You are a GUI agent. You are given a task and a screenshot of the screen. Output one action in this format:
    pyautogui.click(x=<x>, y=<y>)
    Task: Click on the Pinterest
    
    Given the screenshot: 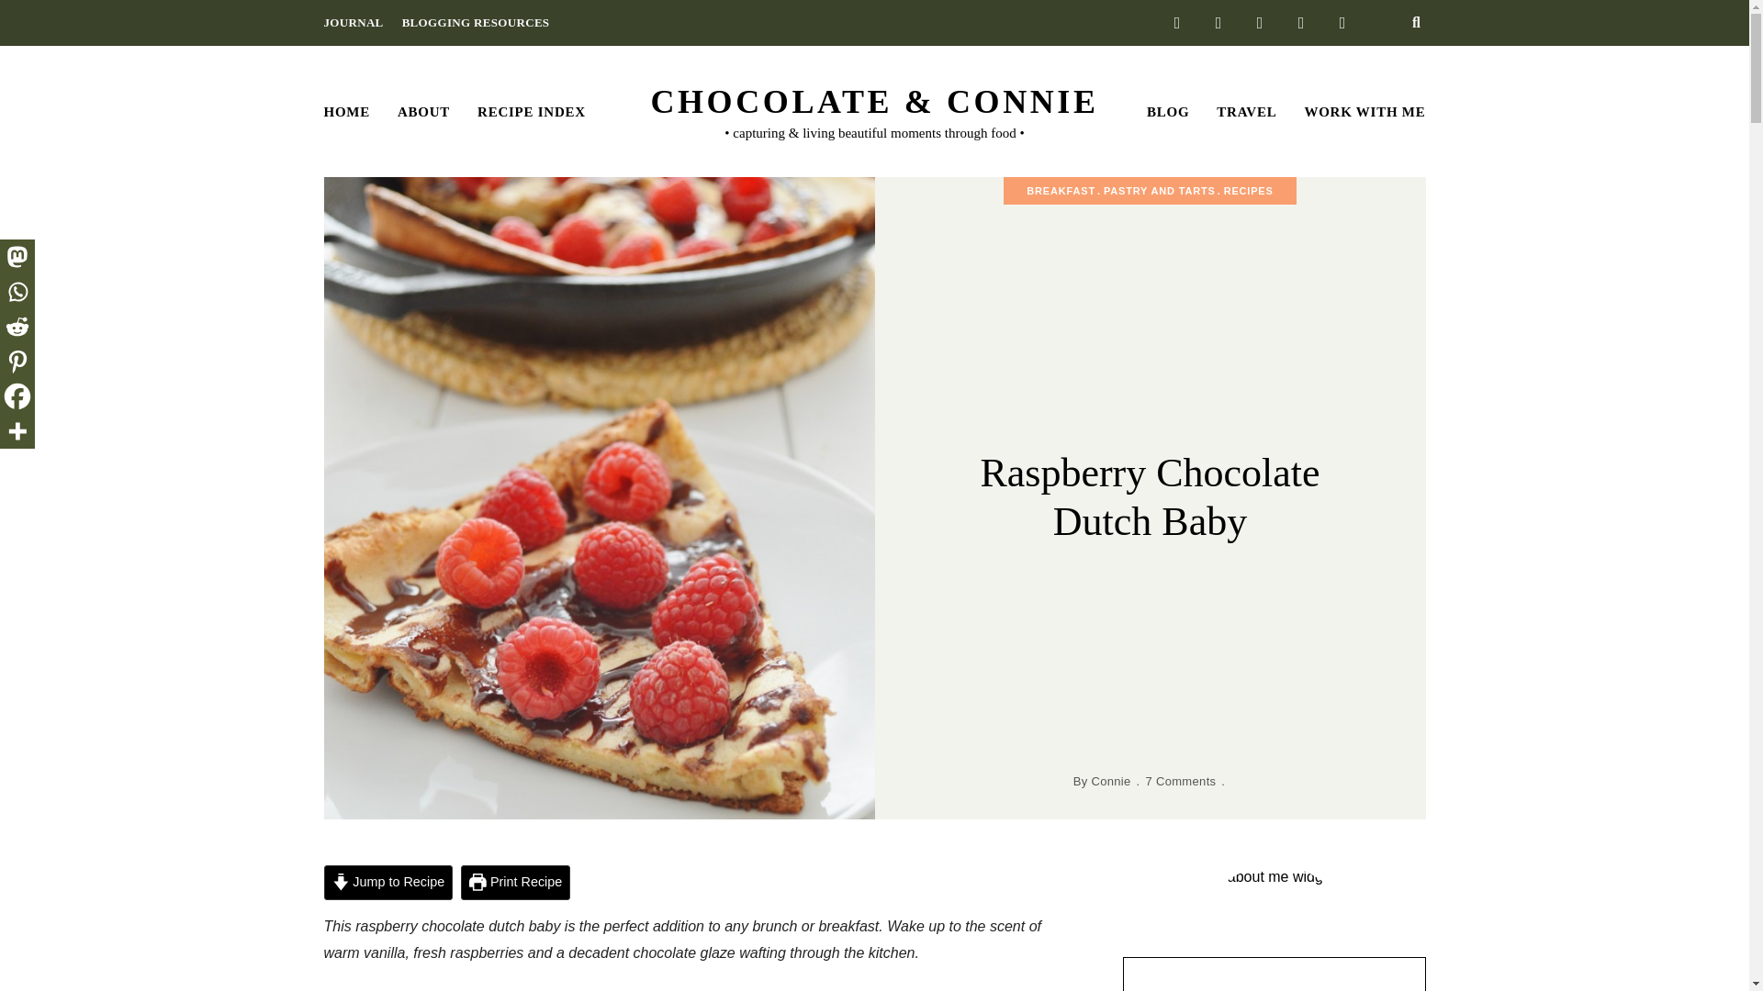 What is the action you would take?
    pyautogui.click(x=17, y=361)
    